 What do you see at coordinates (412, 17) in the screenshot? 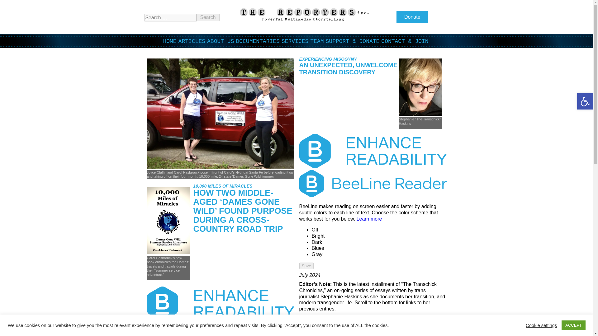
I see `Donate` at bounding box center [412, 17].